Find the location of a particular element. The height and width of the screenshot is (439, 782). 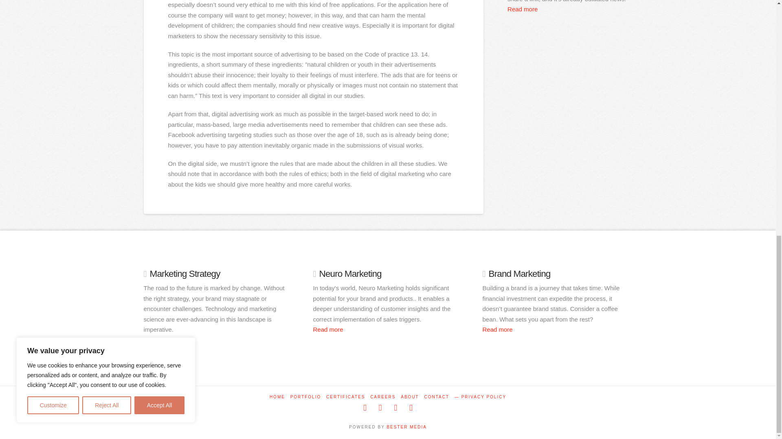

Bester Media website is located at coordinates (406, 427).